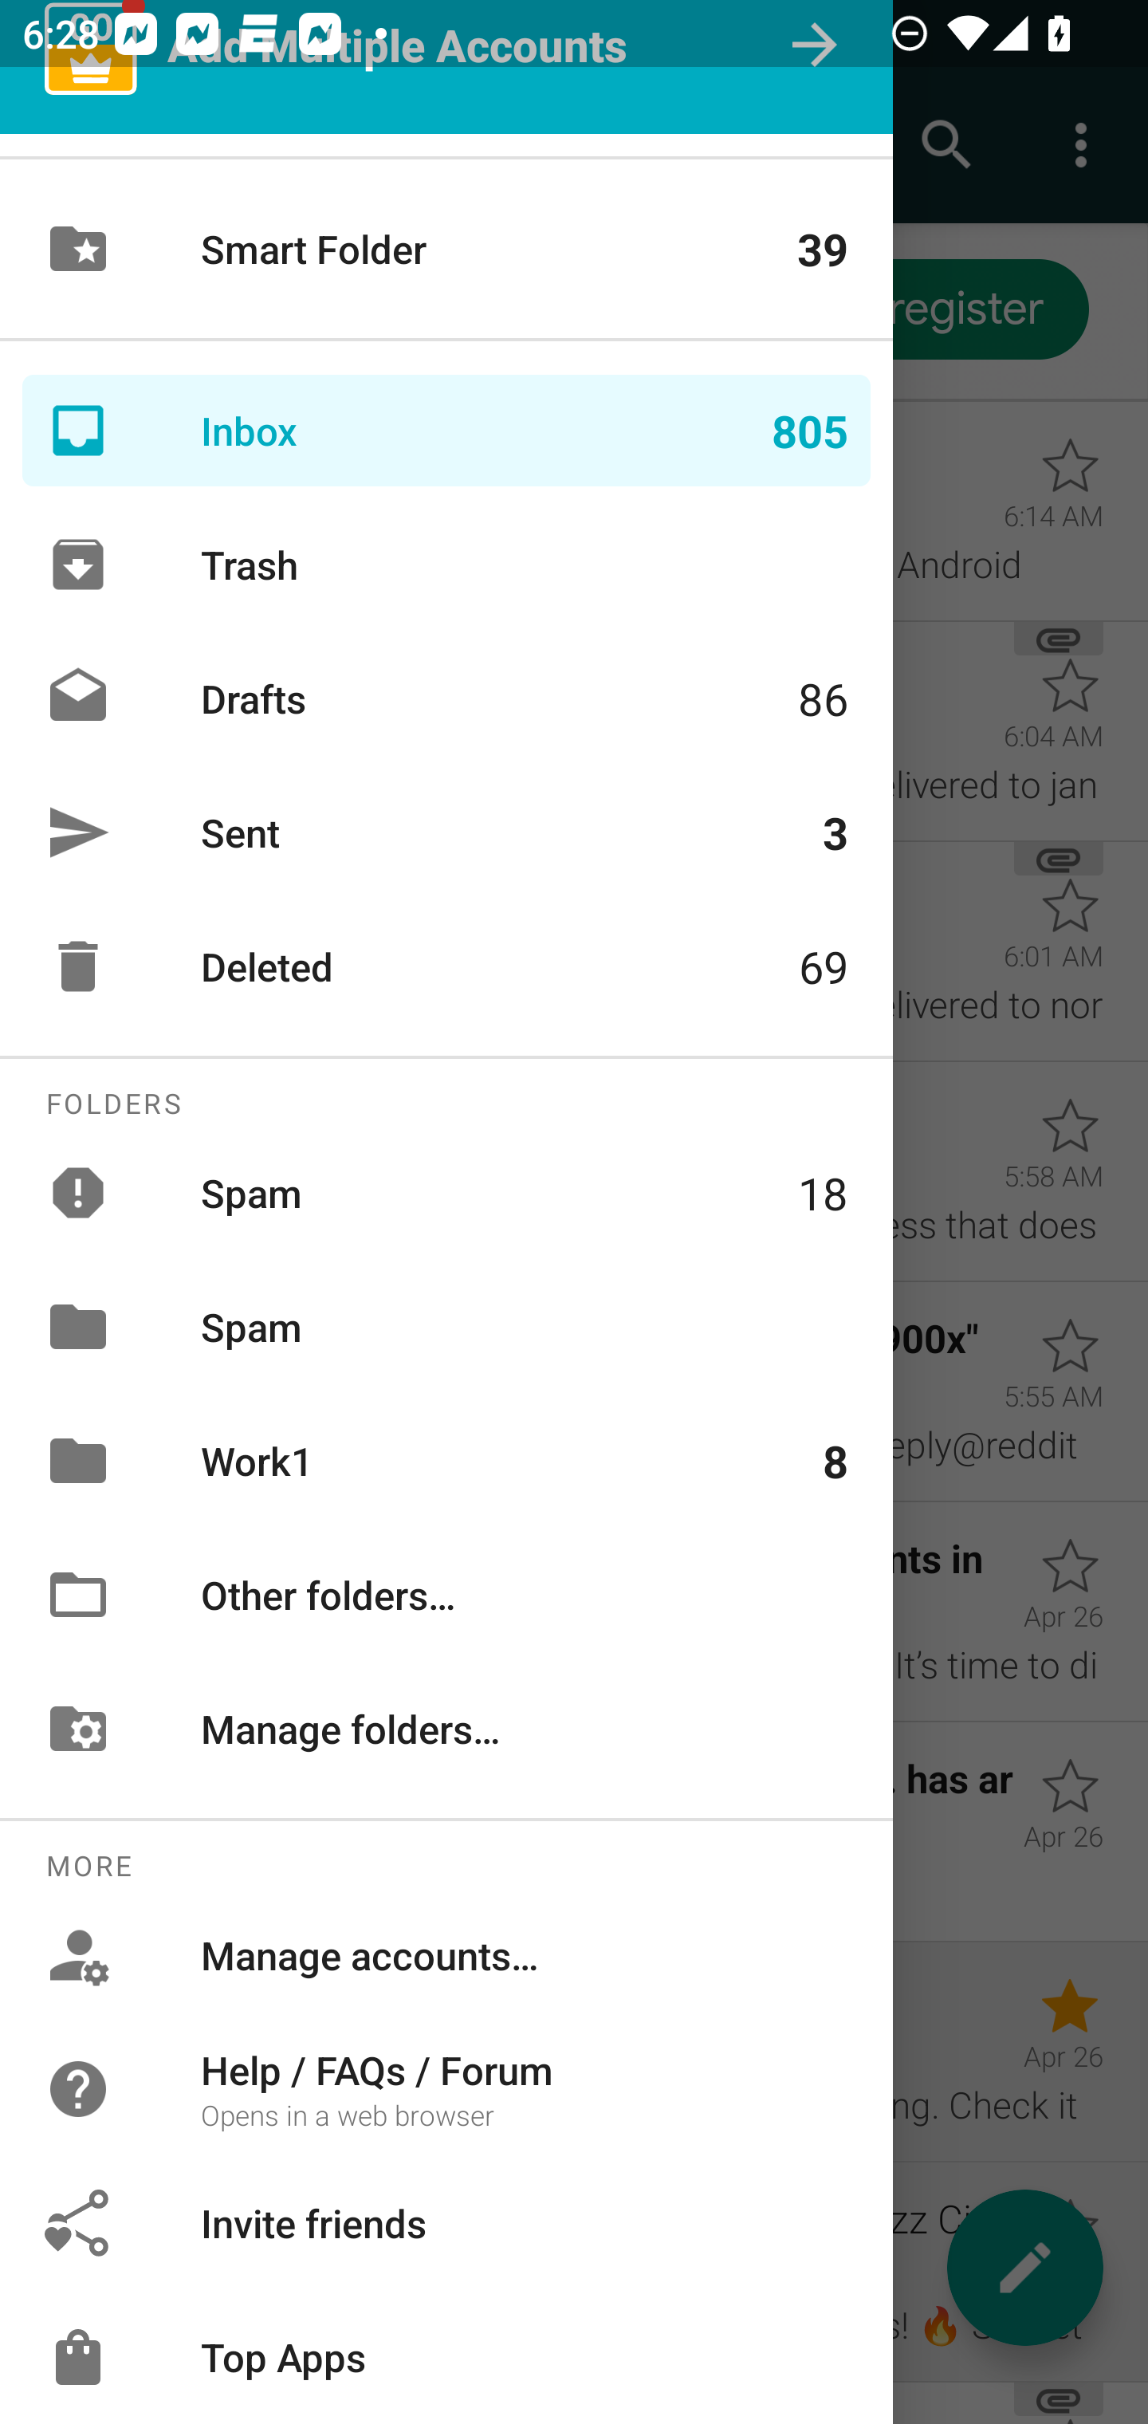 This screenshot has height=2424, width=1148. I want to click on Other folders…, so click(446, 1595).